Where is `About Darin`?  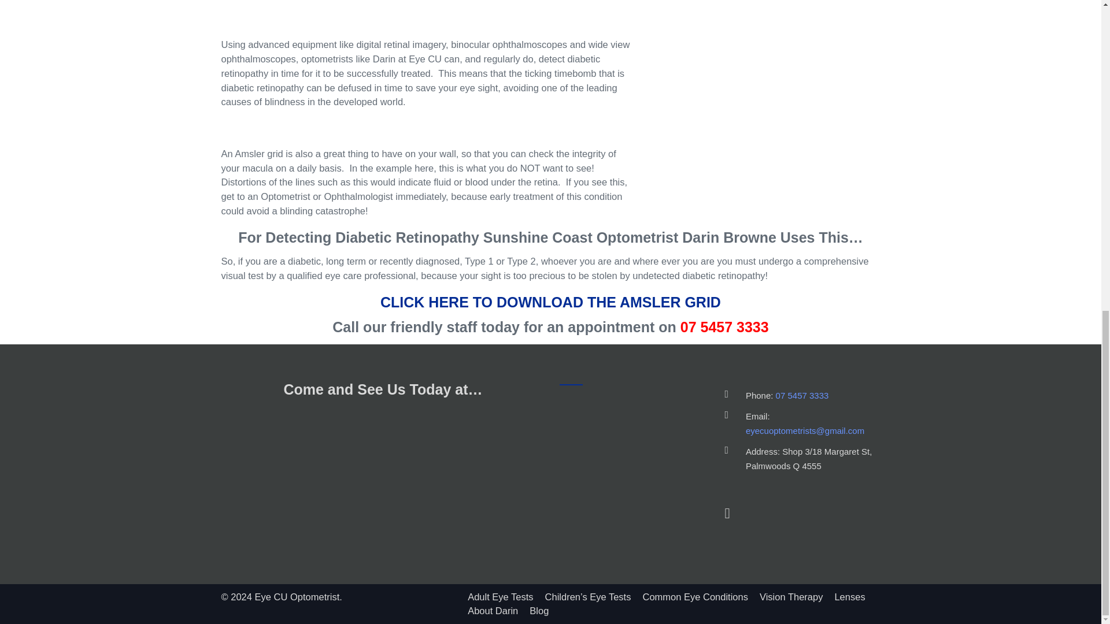
About Darin is located at coordinates (493, 610).